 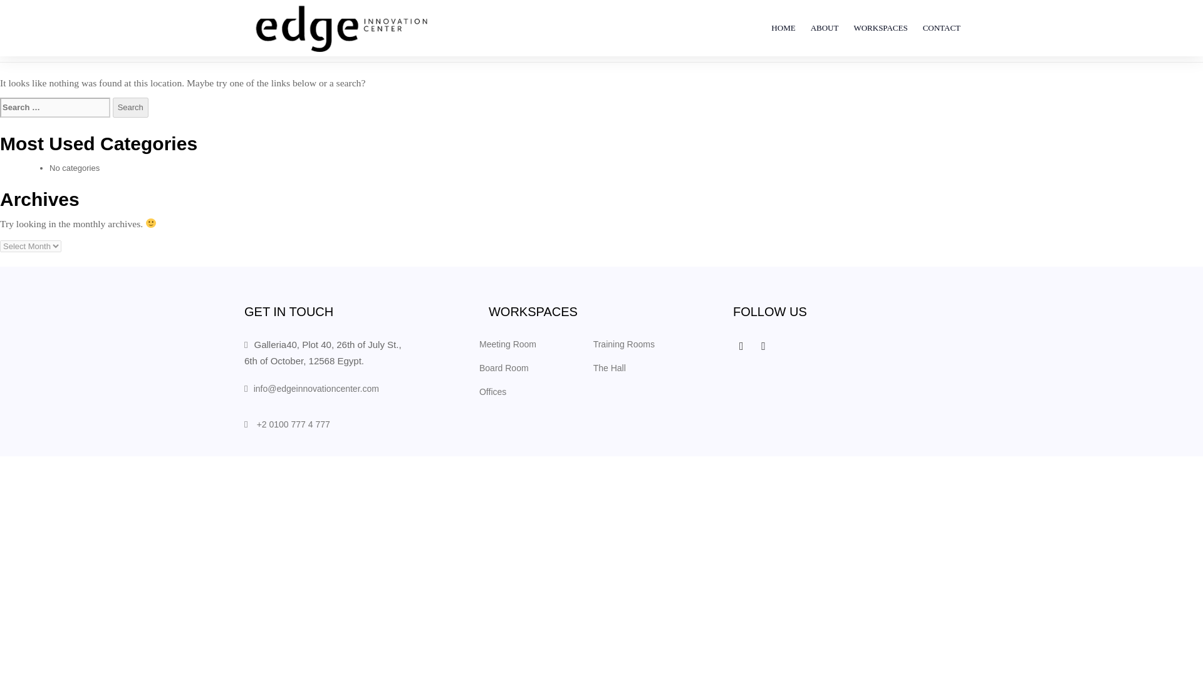 What do you see at coordinates (130, 107) in the screenshot?
I see `Search` at bounding box center [130, 107].